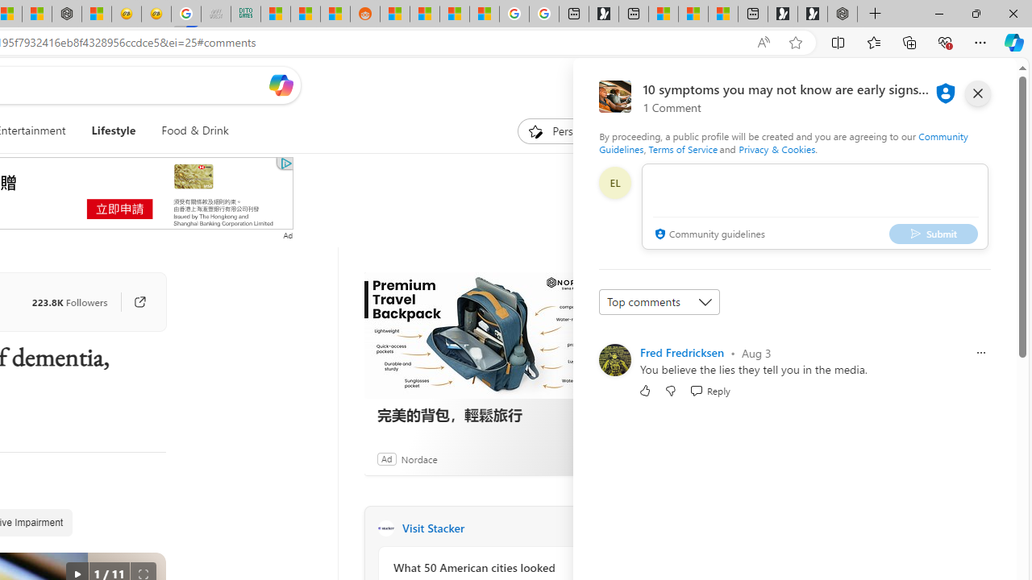  I want to click on Play Free Online Games | Games from Microsoft Start, so click(813, 14).